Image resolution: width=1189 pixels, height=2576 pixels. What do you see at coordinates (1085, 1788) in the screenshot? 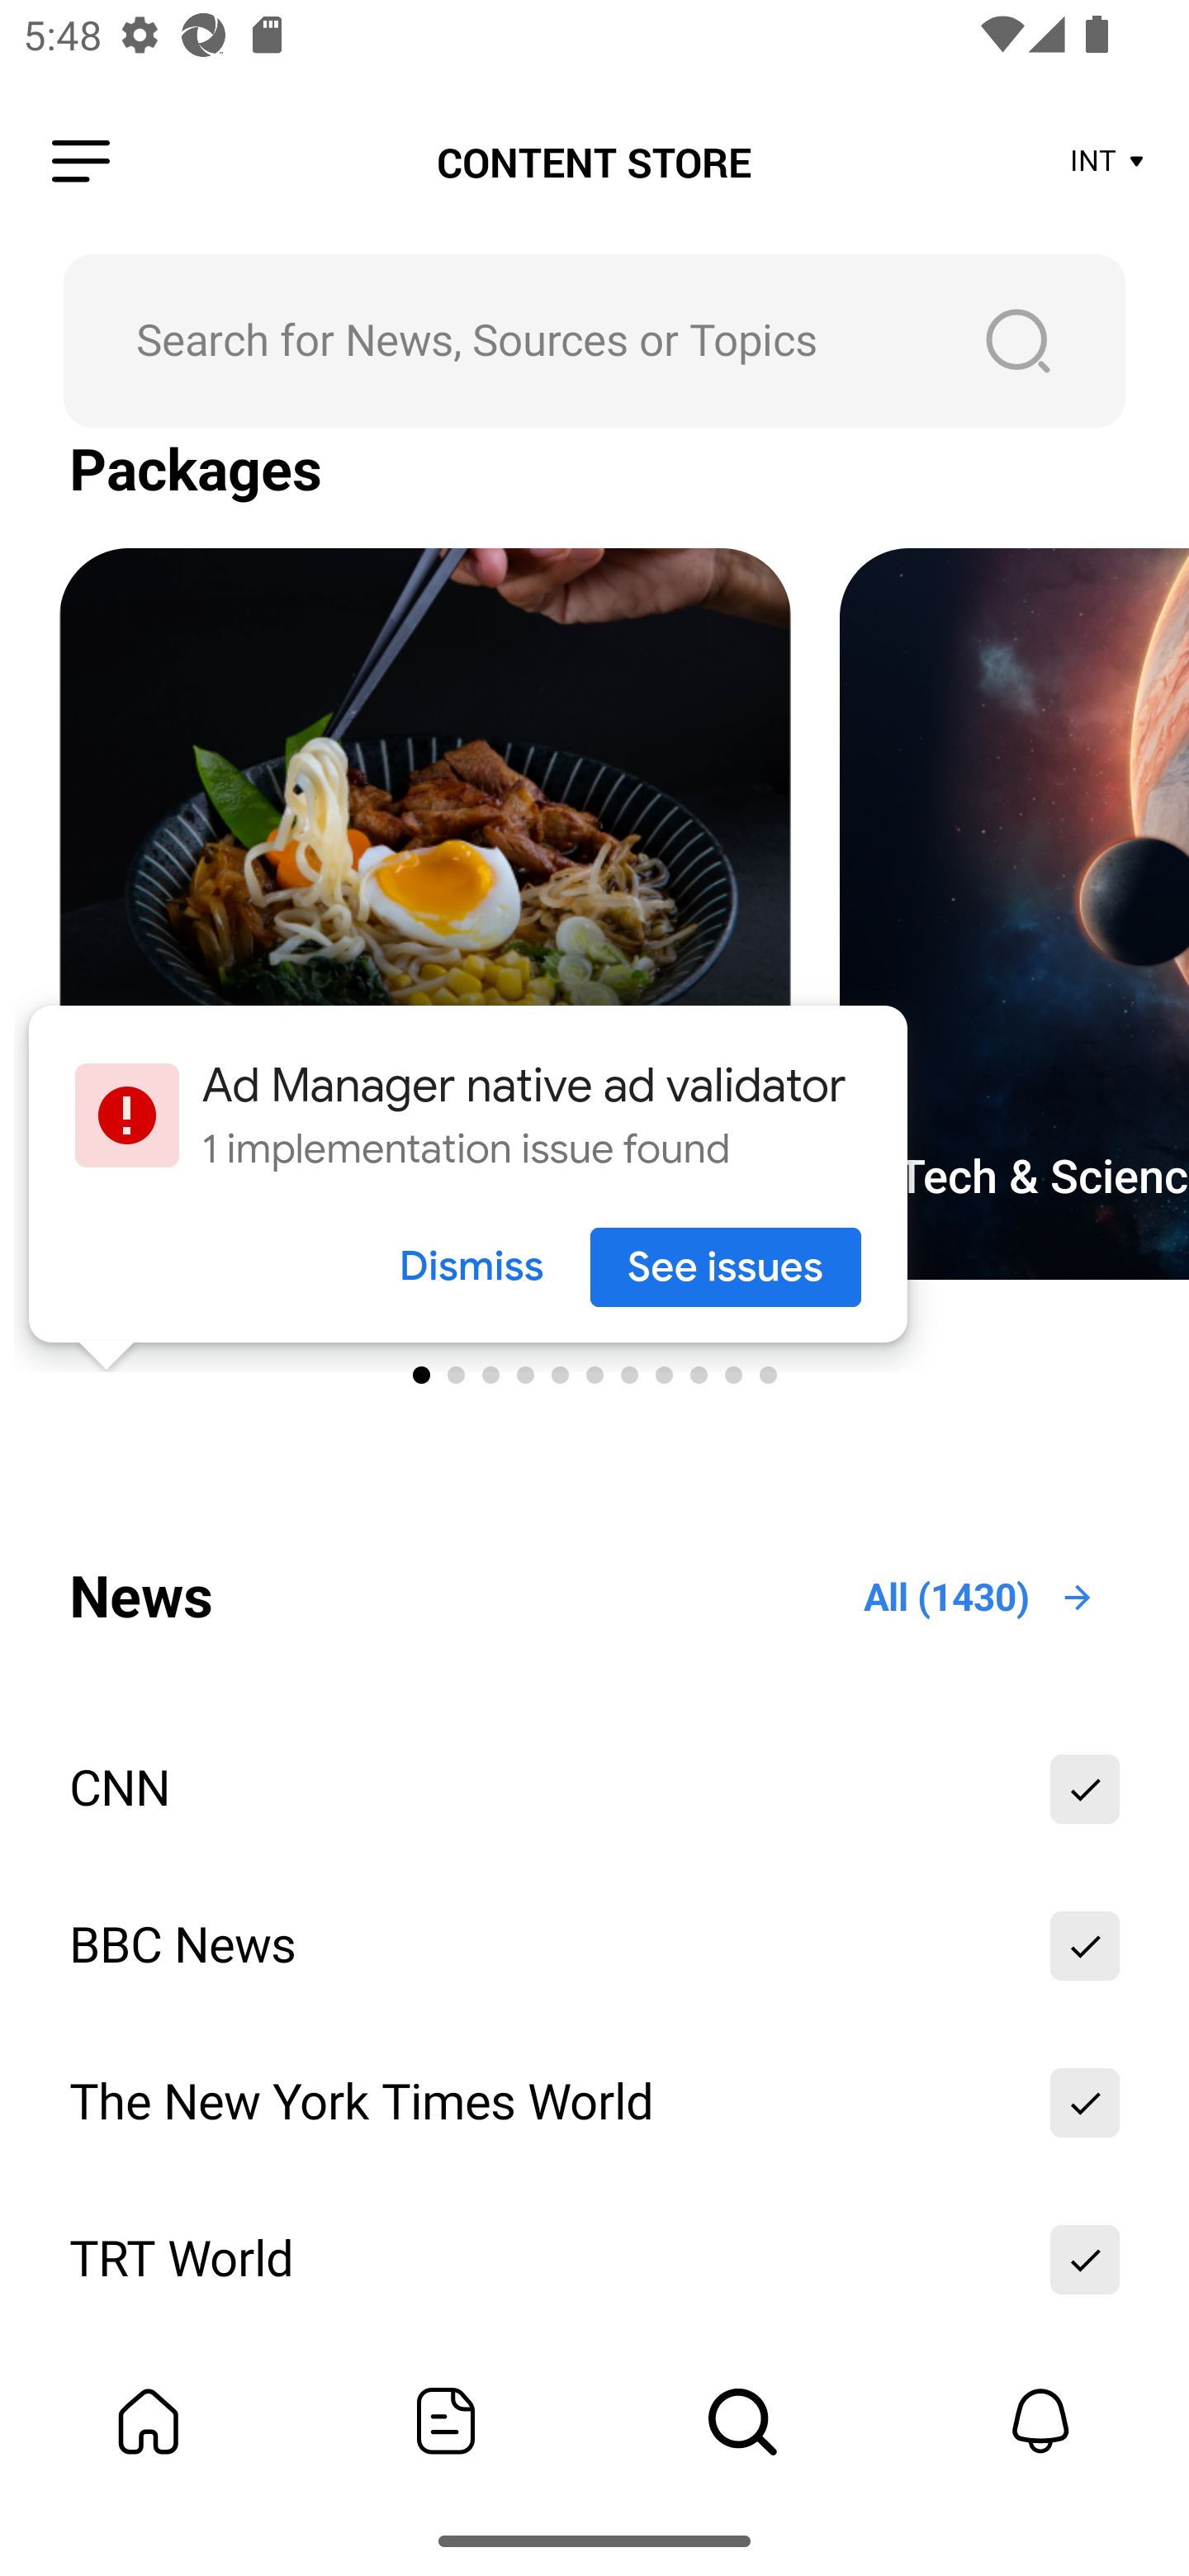
I see `Add To My Bundle` at bounding box center [1085, 1788].